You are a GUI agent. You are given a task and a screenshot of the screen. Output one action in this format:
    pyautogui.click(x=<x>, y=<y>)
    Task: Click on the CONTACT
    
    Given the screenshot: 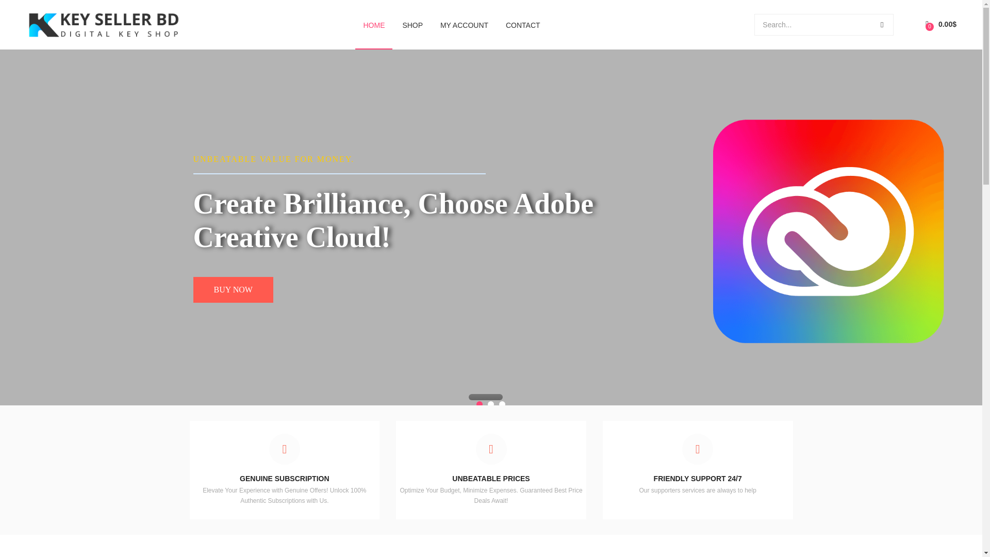 What is the action you would take?
    pyautogui.click(x=523, y=25)
    